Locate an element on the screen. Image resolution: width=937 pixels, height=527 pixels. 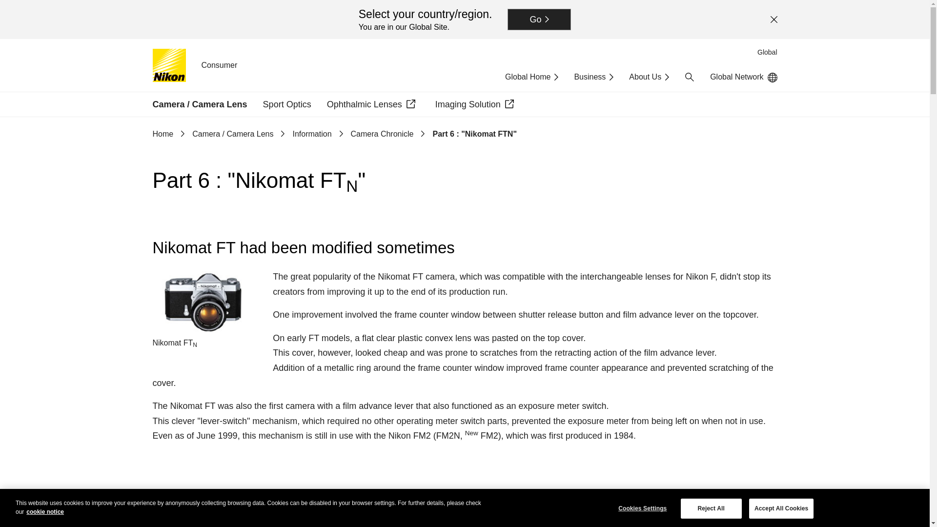
Go is located at coordinates (539, 20).